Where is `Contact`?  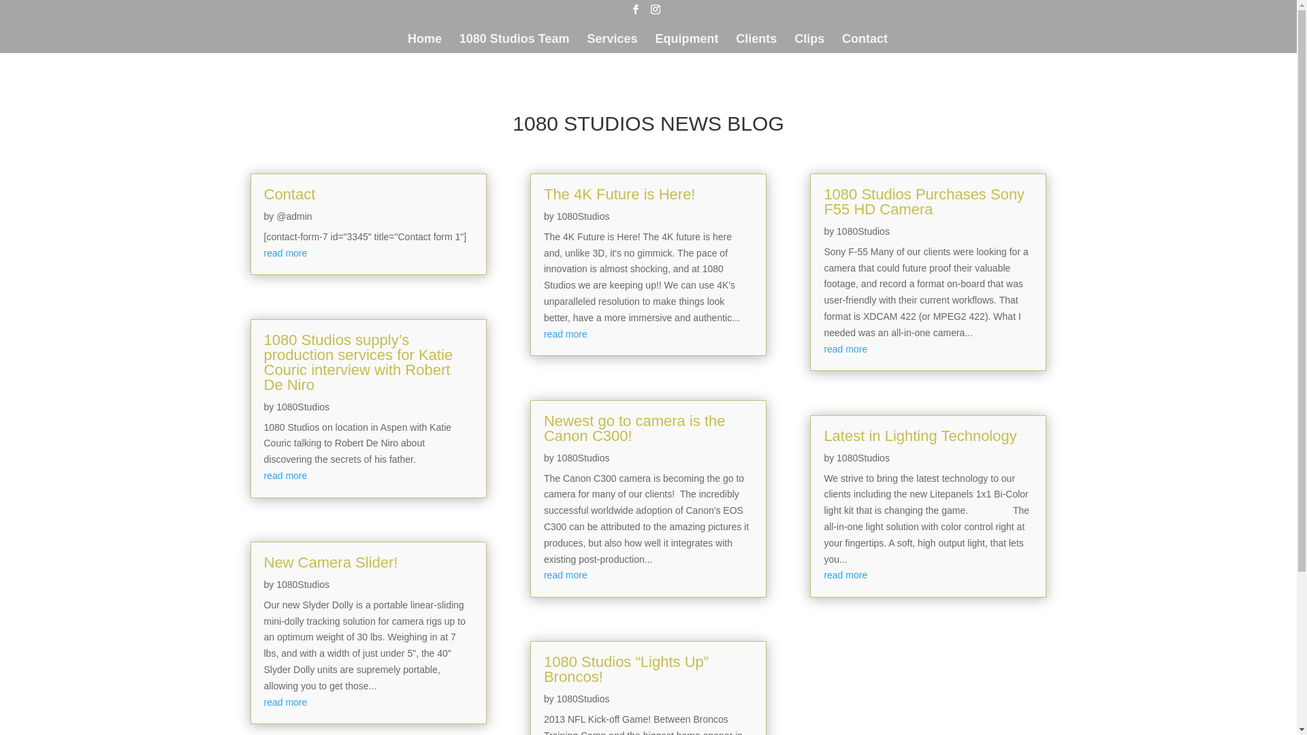 Contact is located at coordinates (865, 44).